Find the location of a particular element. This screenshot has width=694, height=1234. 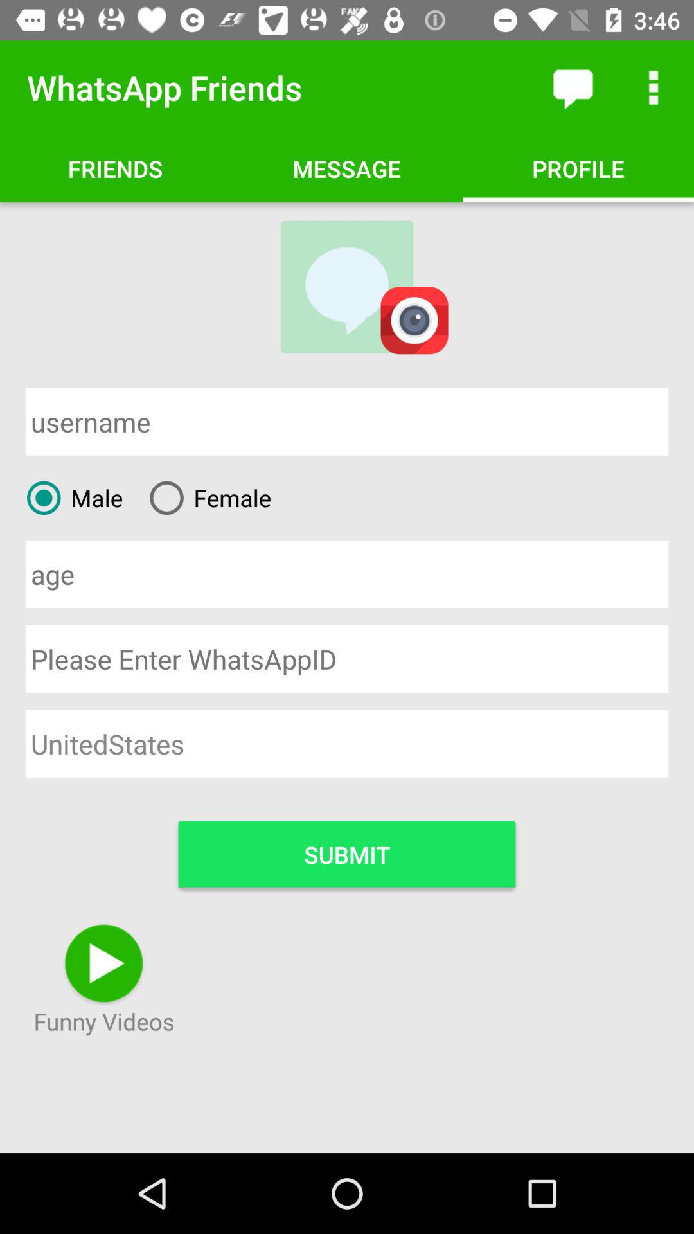

choose icon below the unitedstates icon is located at coordinates (347, 854).